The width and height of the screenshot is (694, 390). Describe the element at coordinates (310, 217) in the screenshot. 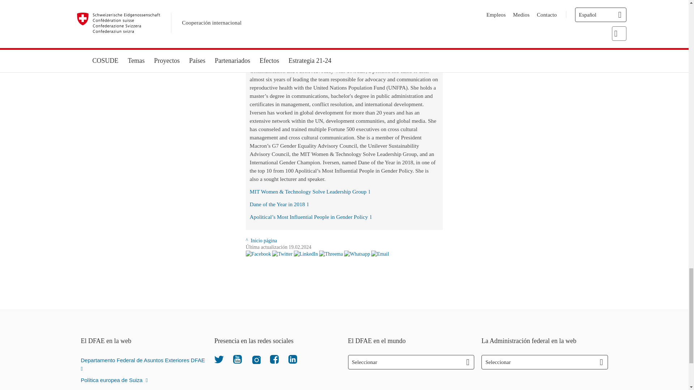

I see `Texto oculto` at that location.